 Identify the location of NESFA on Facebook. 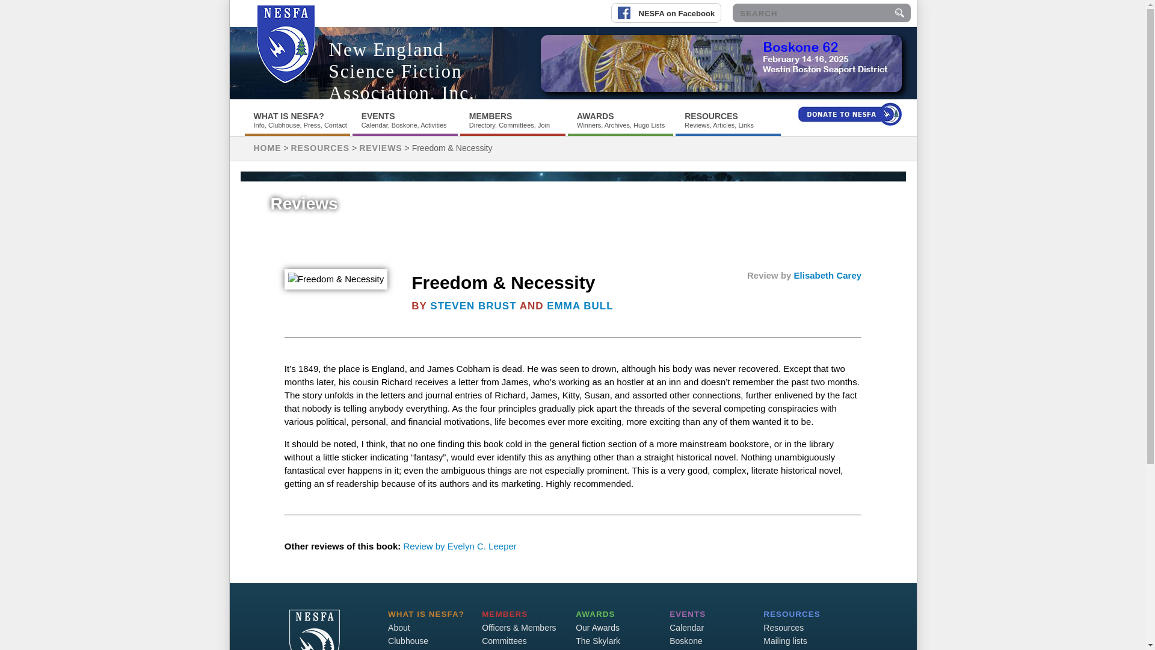
(670, 7).